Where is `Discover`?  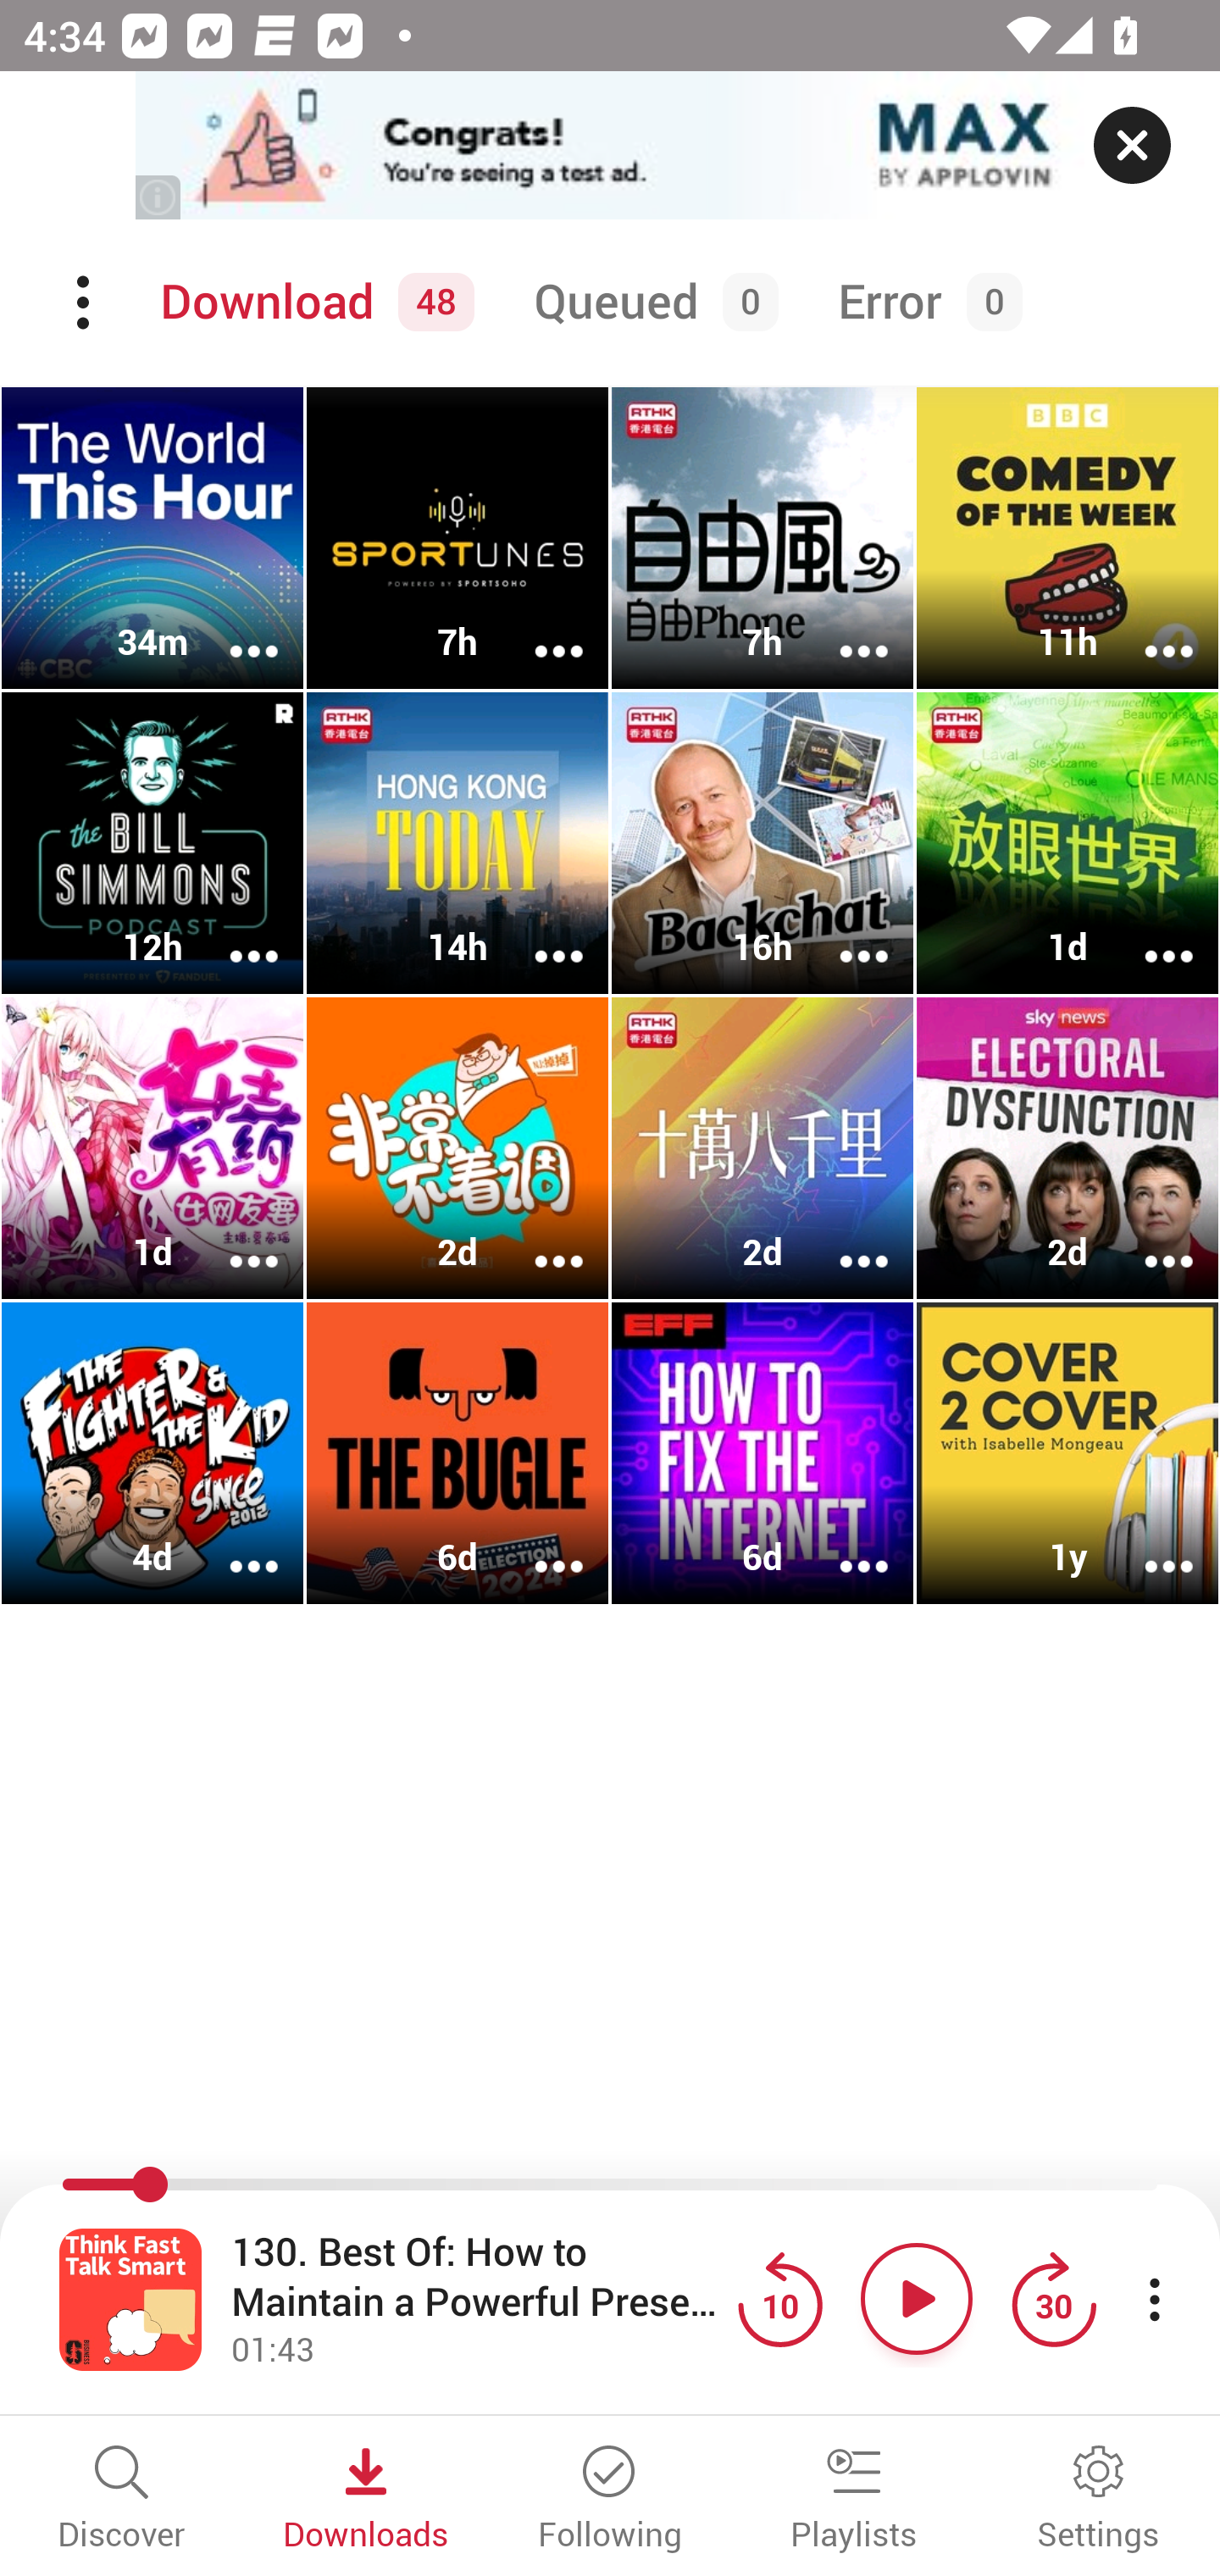 Discover is located at coordinates (122, 2500).